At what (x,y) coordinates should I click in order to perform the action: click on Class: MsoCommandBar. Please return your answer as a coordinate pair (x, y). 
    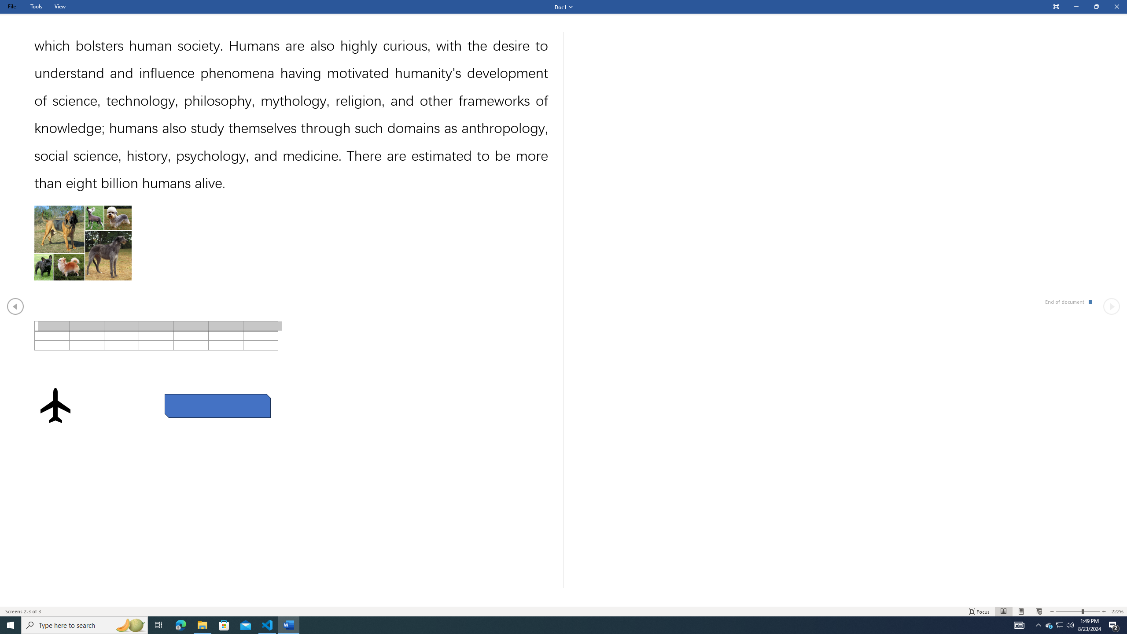
    Looking at the image, I should click on (563, 611).